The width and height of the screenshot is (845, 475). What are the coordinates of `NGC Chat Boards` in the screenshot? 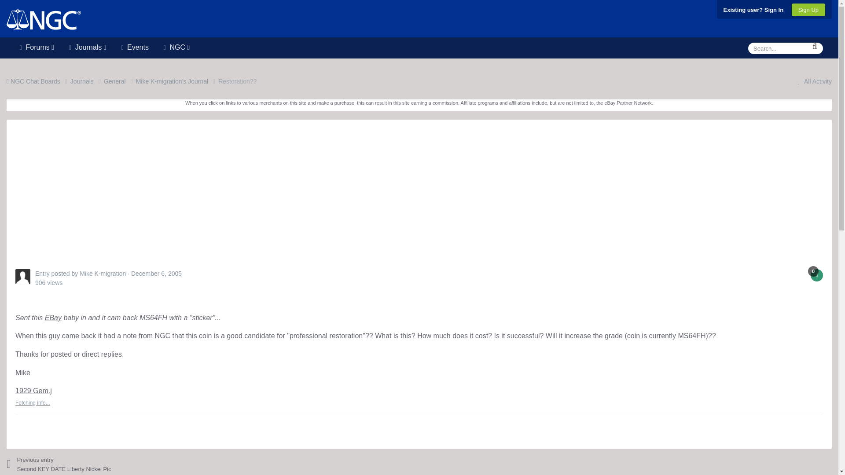 It's located at (38, 81).